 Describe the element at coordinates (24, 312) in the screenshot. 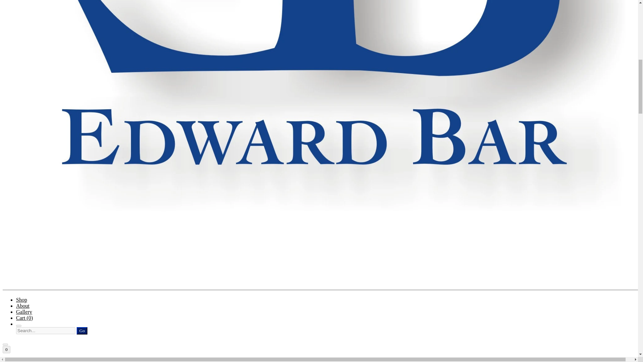

I see `Gallery` at that location.